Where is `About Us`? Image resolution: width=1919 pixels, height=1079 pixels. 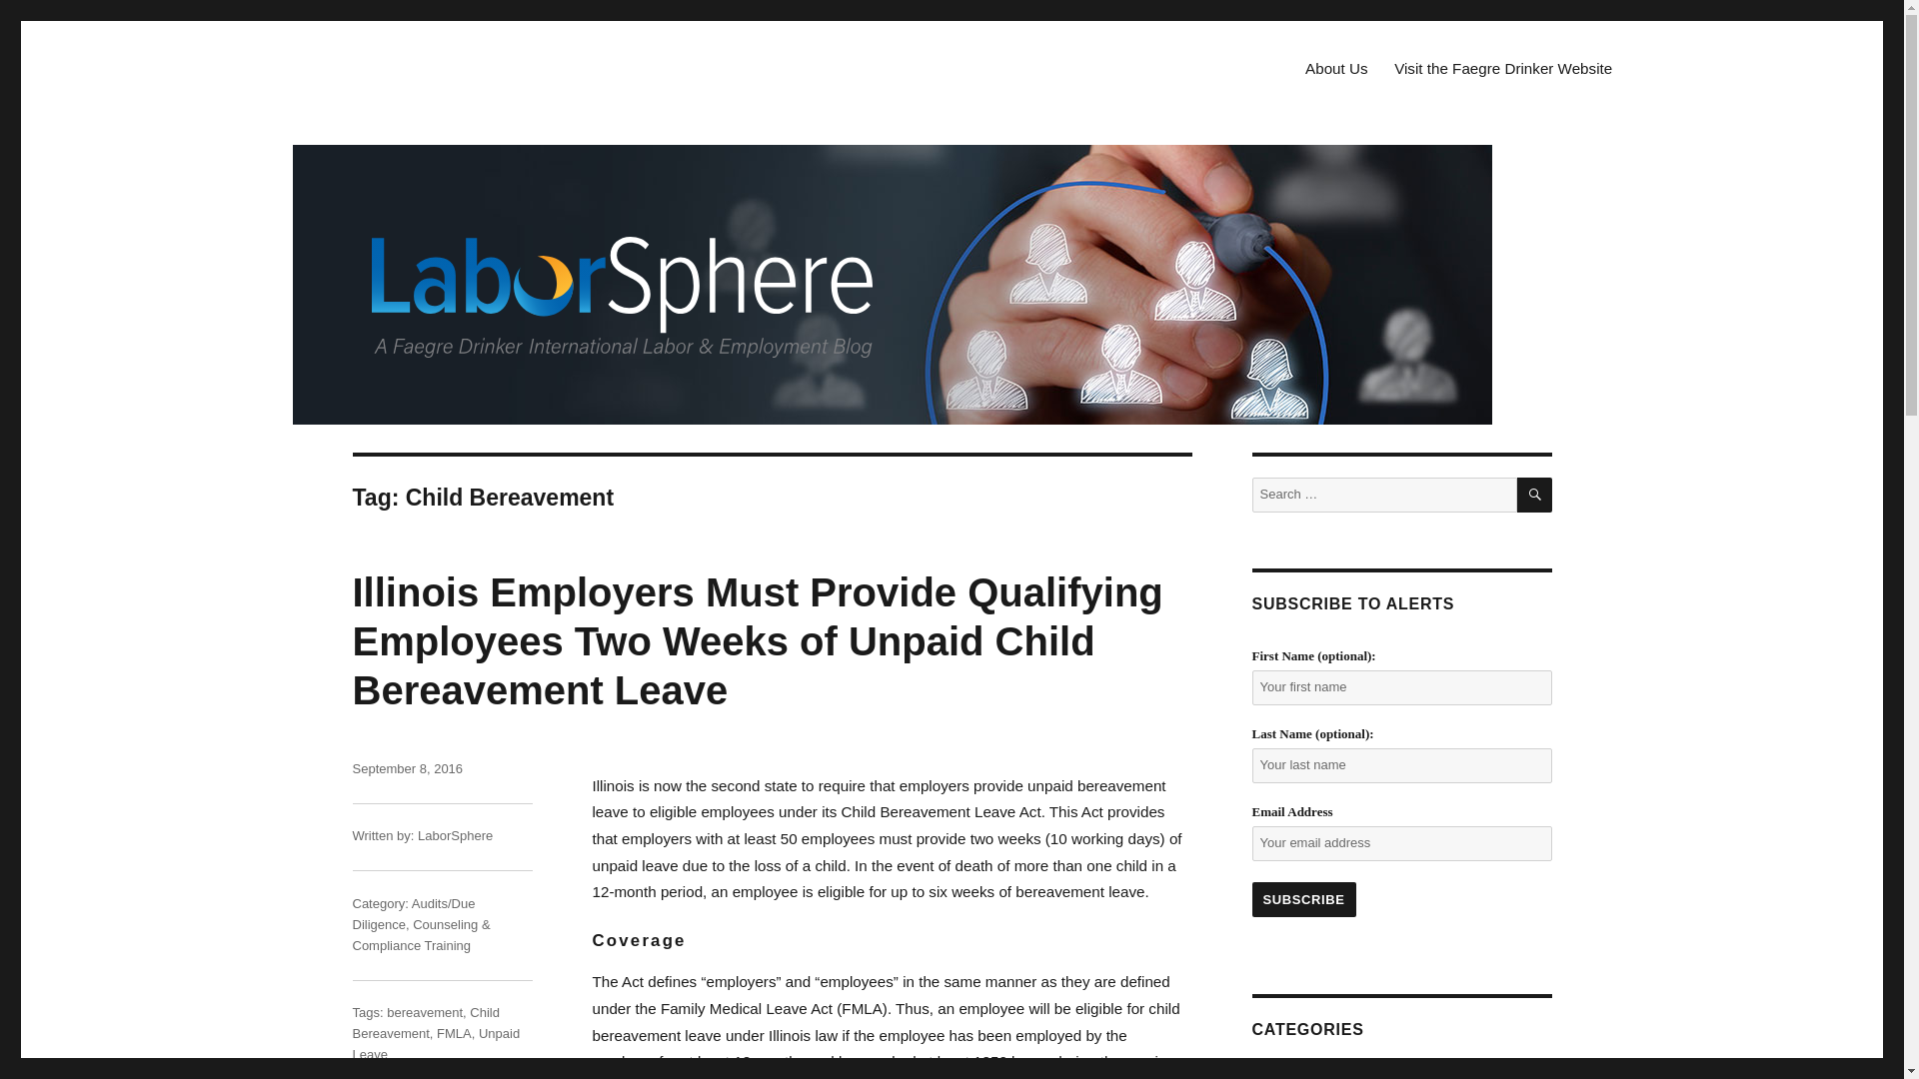
About Us is located at coordinates (1336, 68).